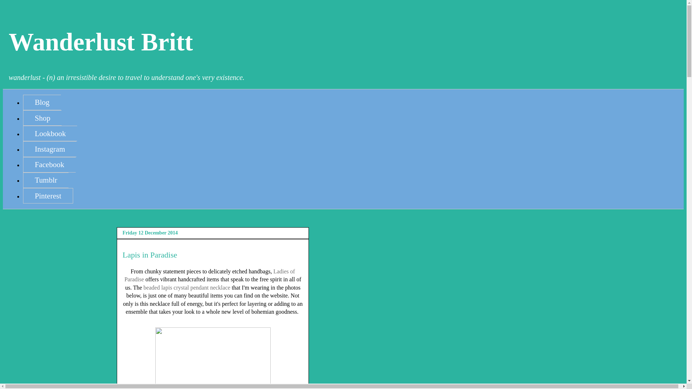  I want to click on Instagram, so click(49, 149).